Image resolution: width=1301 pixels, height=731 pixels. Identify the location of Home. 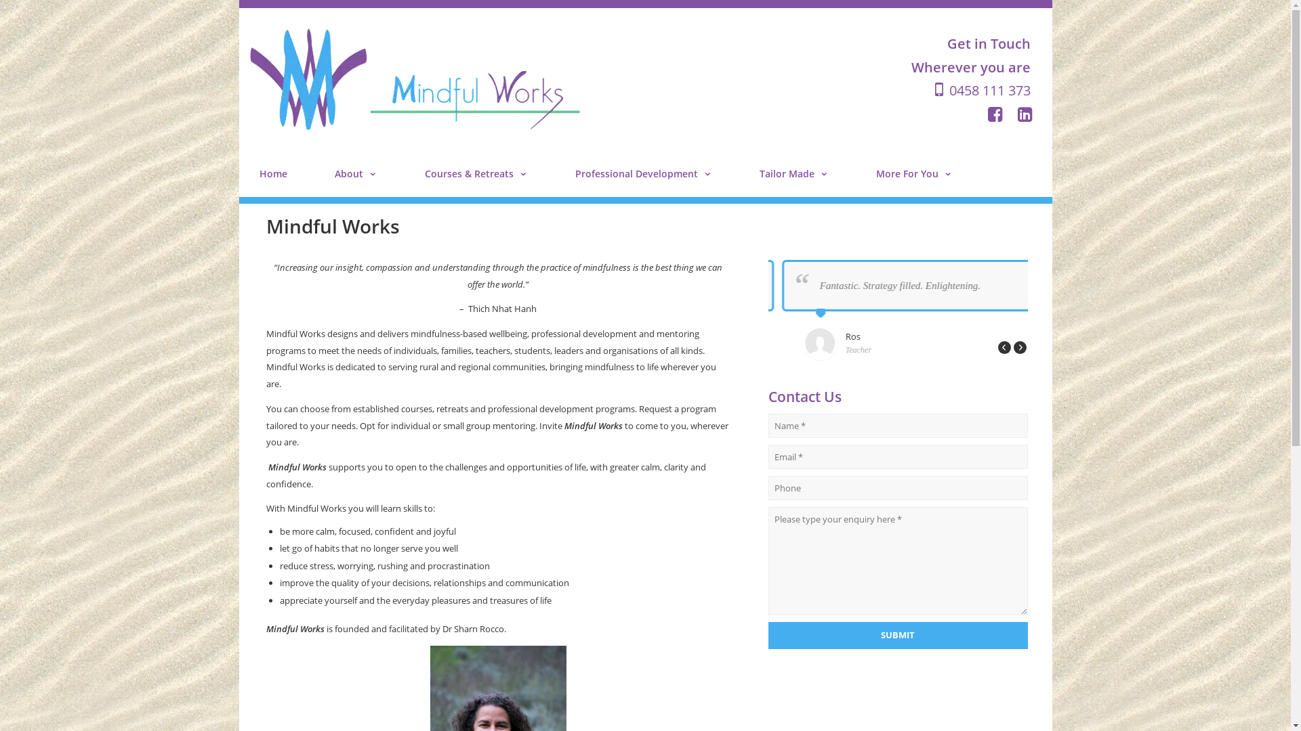
(272, 173).